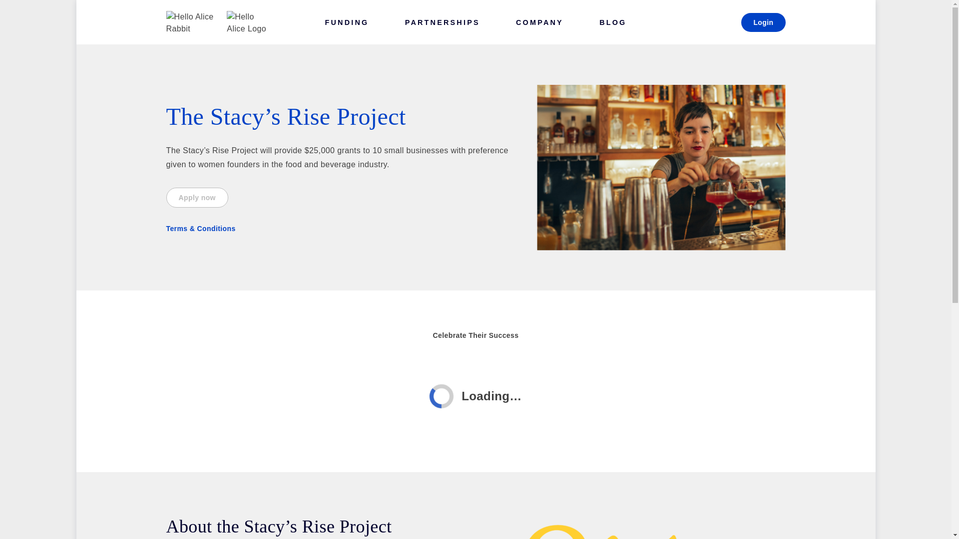  I want to click on Apply now, so click(197, 197).